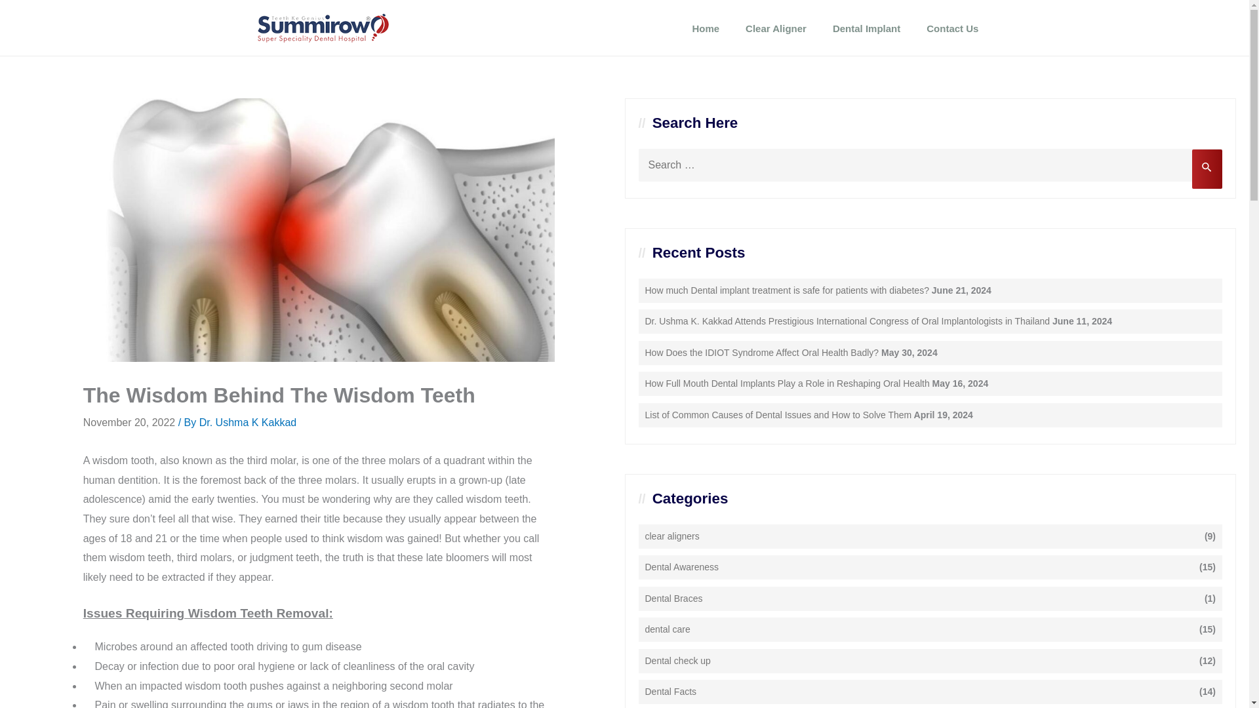 The image size is (1259, 708). What do you see at coordinates (671, 692) in the screenshot?
I see `Dental Facts` at bounding box center [671, 692].